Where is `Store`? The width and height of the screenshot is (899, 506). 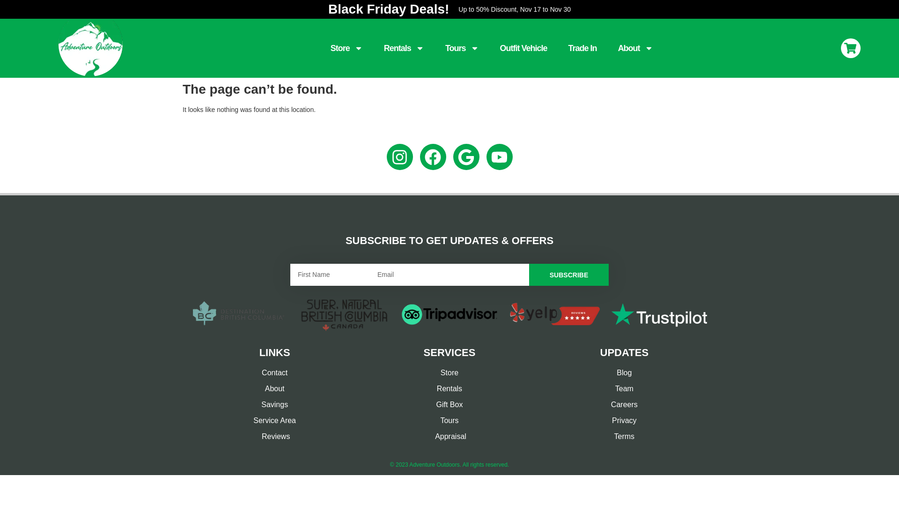
Store is located at coordinates (449, 373).